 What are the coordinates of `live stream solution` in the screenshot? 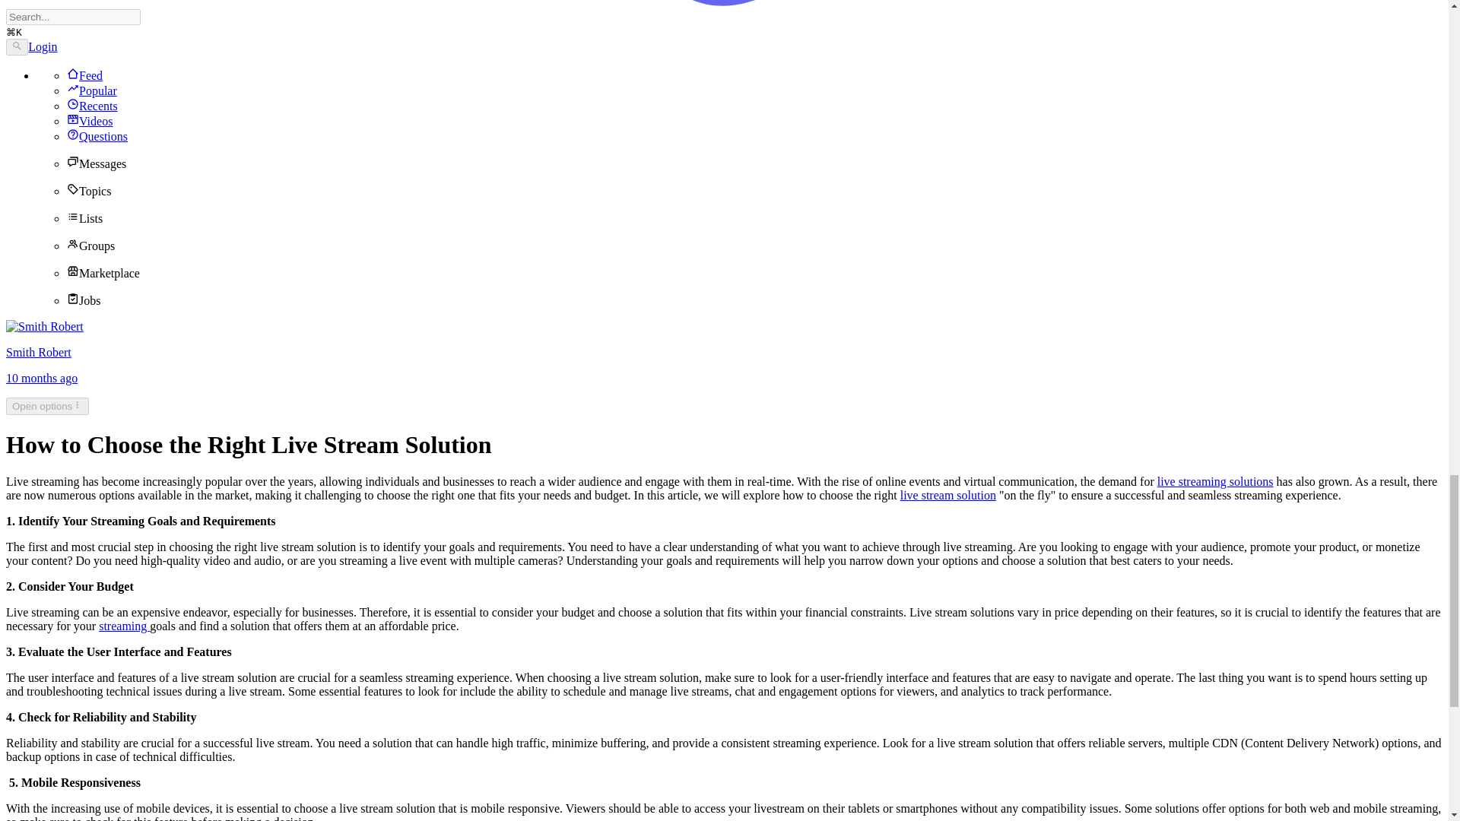 It's located at (947, 494).